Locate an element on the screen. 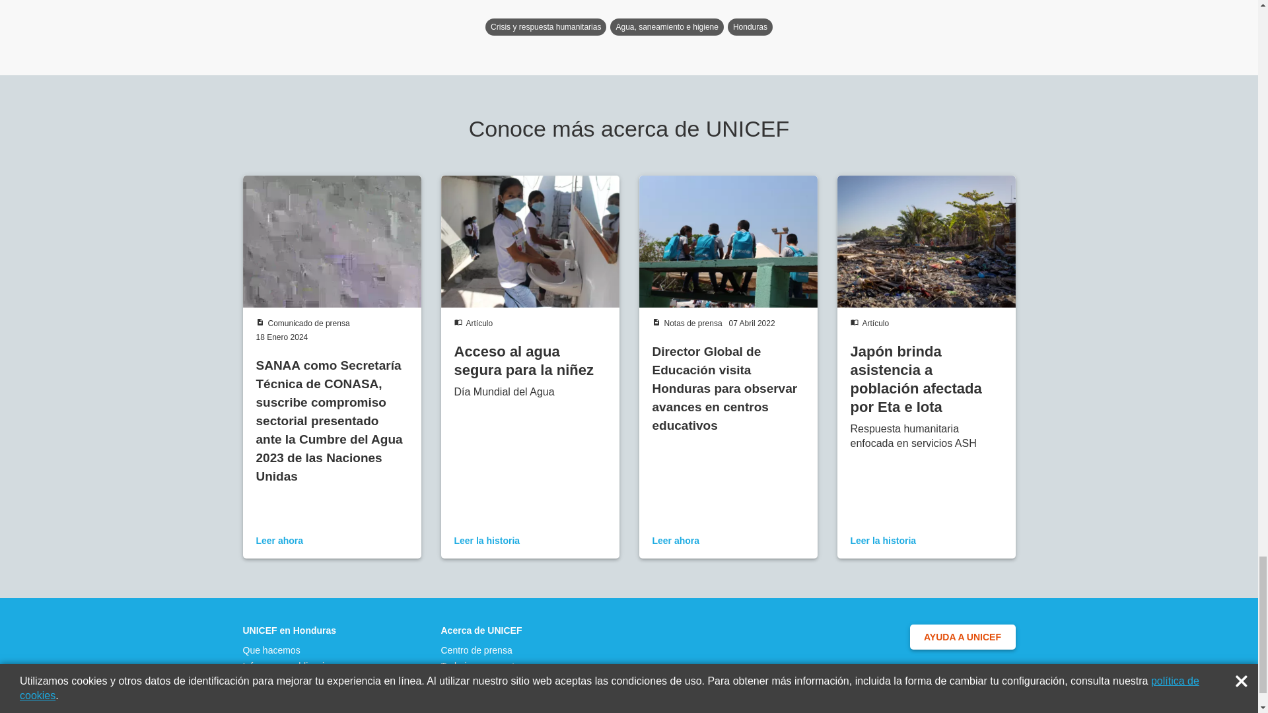 Image resolution: width=1268 pixels, height=713 pixels. Acerca de UNICEF is located at coordinates (484, 696).